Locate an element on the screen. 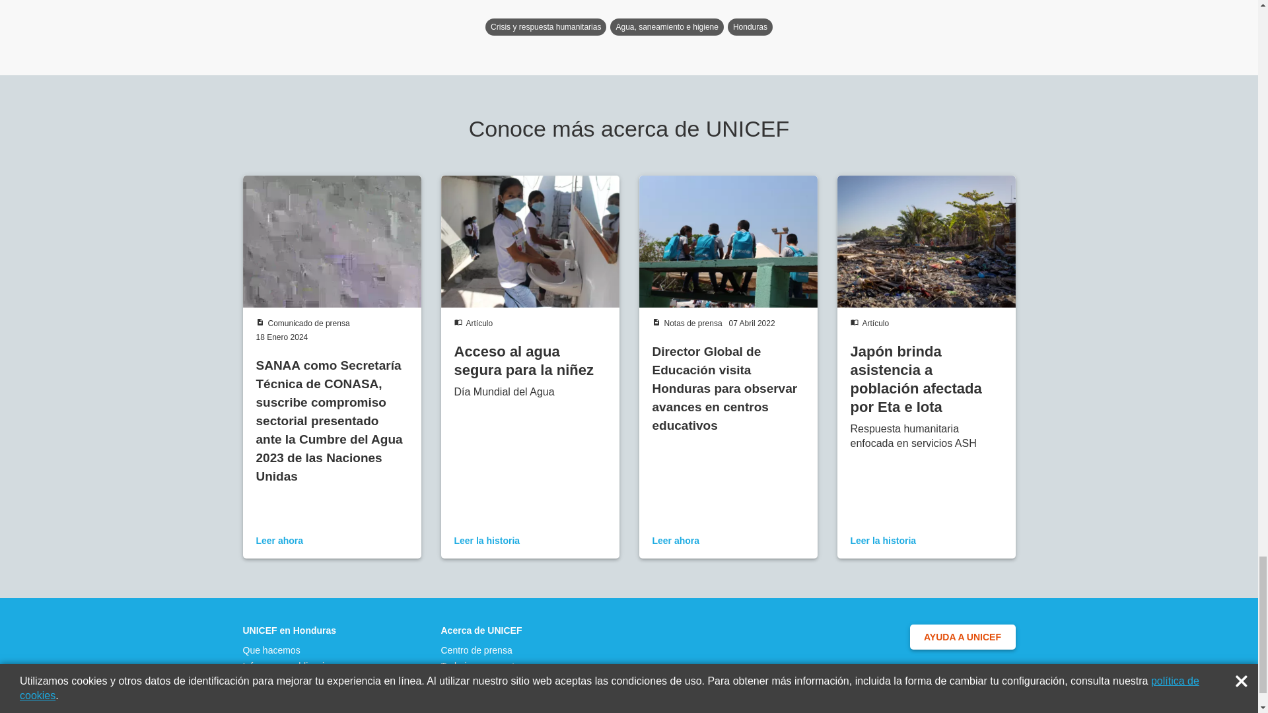 Image resolution: width=1268 pixels, height=713 pixels. Acerca de UNICEF is located at coordinates (484, 696).